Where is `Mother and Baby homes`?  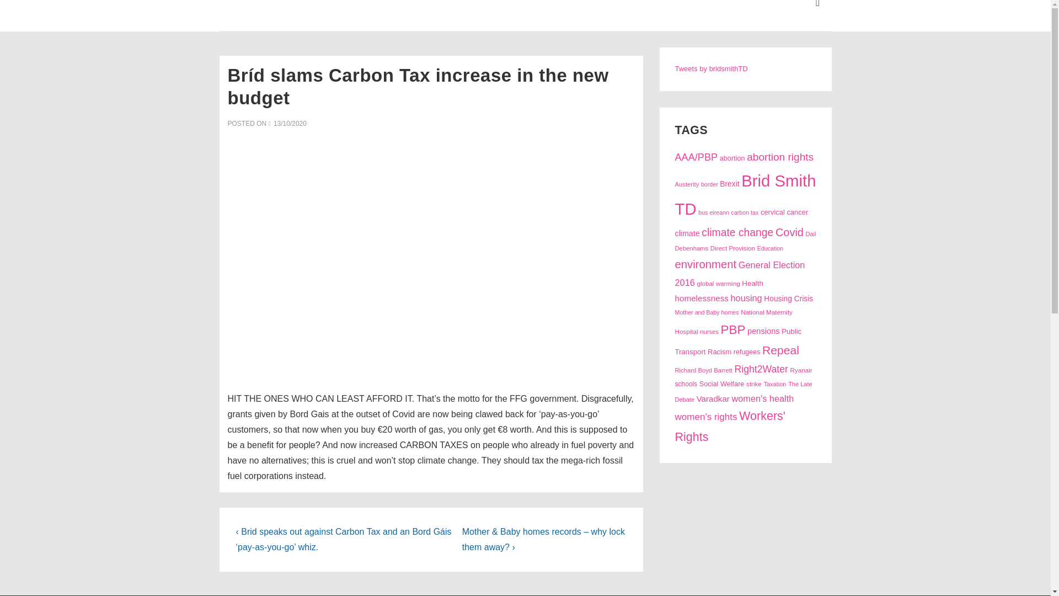
Mother and Baby homes is located at coordinates (707, 312).